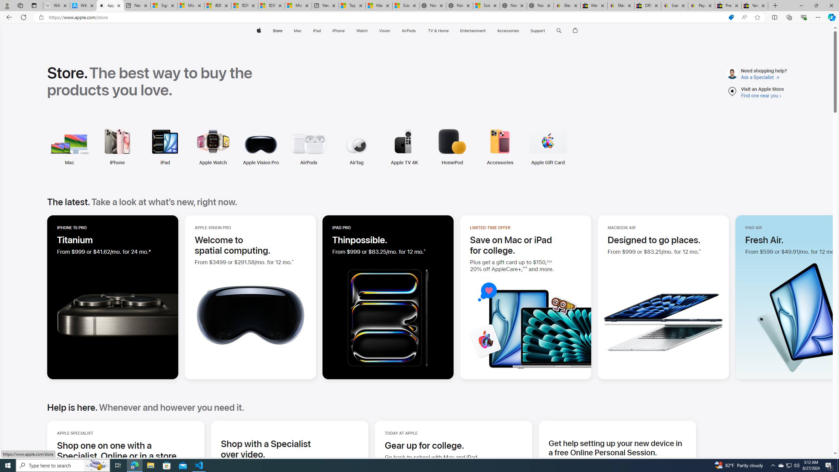 The image size is (839, 472). Describe the element at coordinates (527, 147) in the screenshot. I see `Apple Gift Card` at that location.